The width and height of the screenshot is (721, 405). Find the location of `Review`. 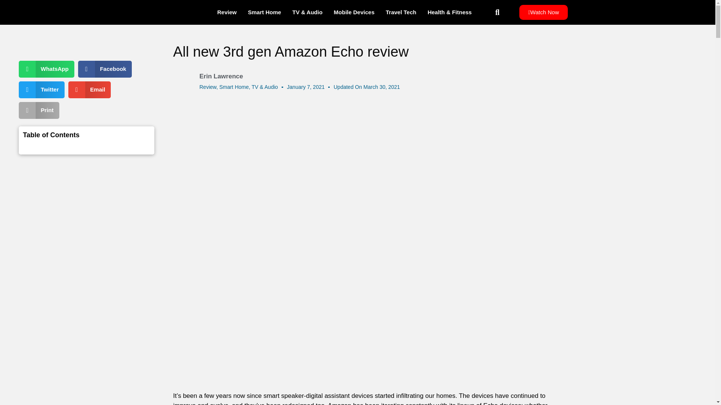

Review is located at coordinates (227, 12).